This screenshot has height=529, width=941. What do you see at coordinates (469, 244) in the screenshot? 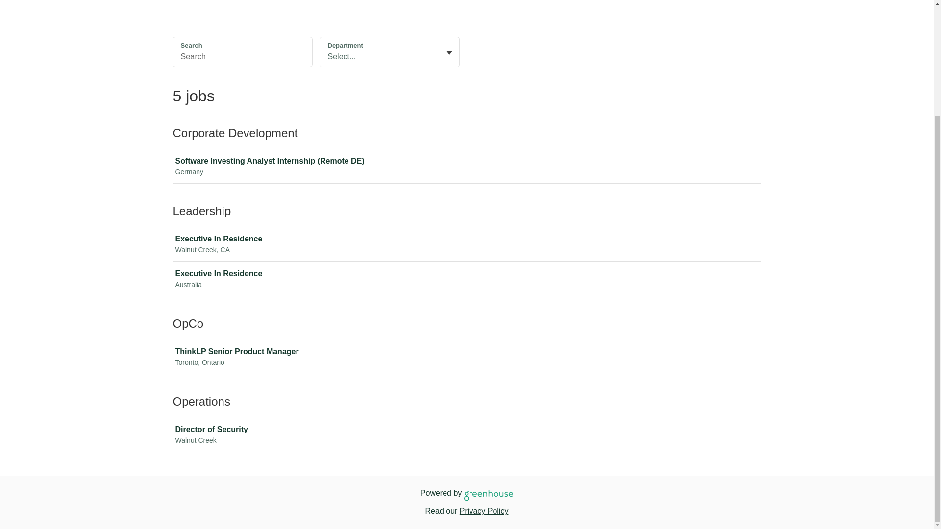
I see `Privacy Policy` at bounding box center [469, 244].